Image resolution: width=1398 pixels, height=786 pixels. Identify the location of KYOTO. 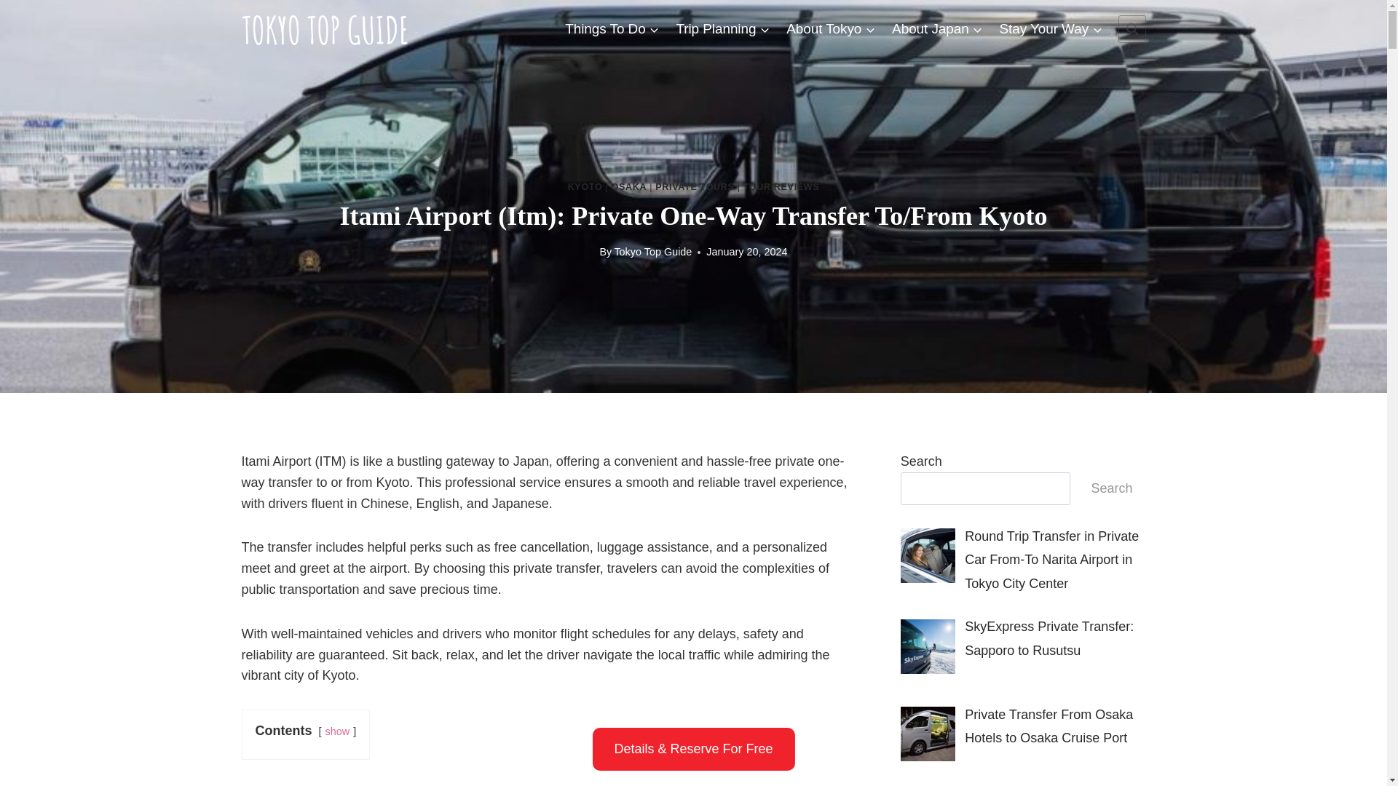
(585, 186).